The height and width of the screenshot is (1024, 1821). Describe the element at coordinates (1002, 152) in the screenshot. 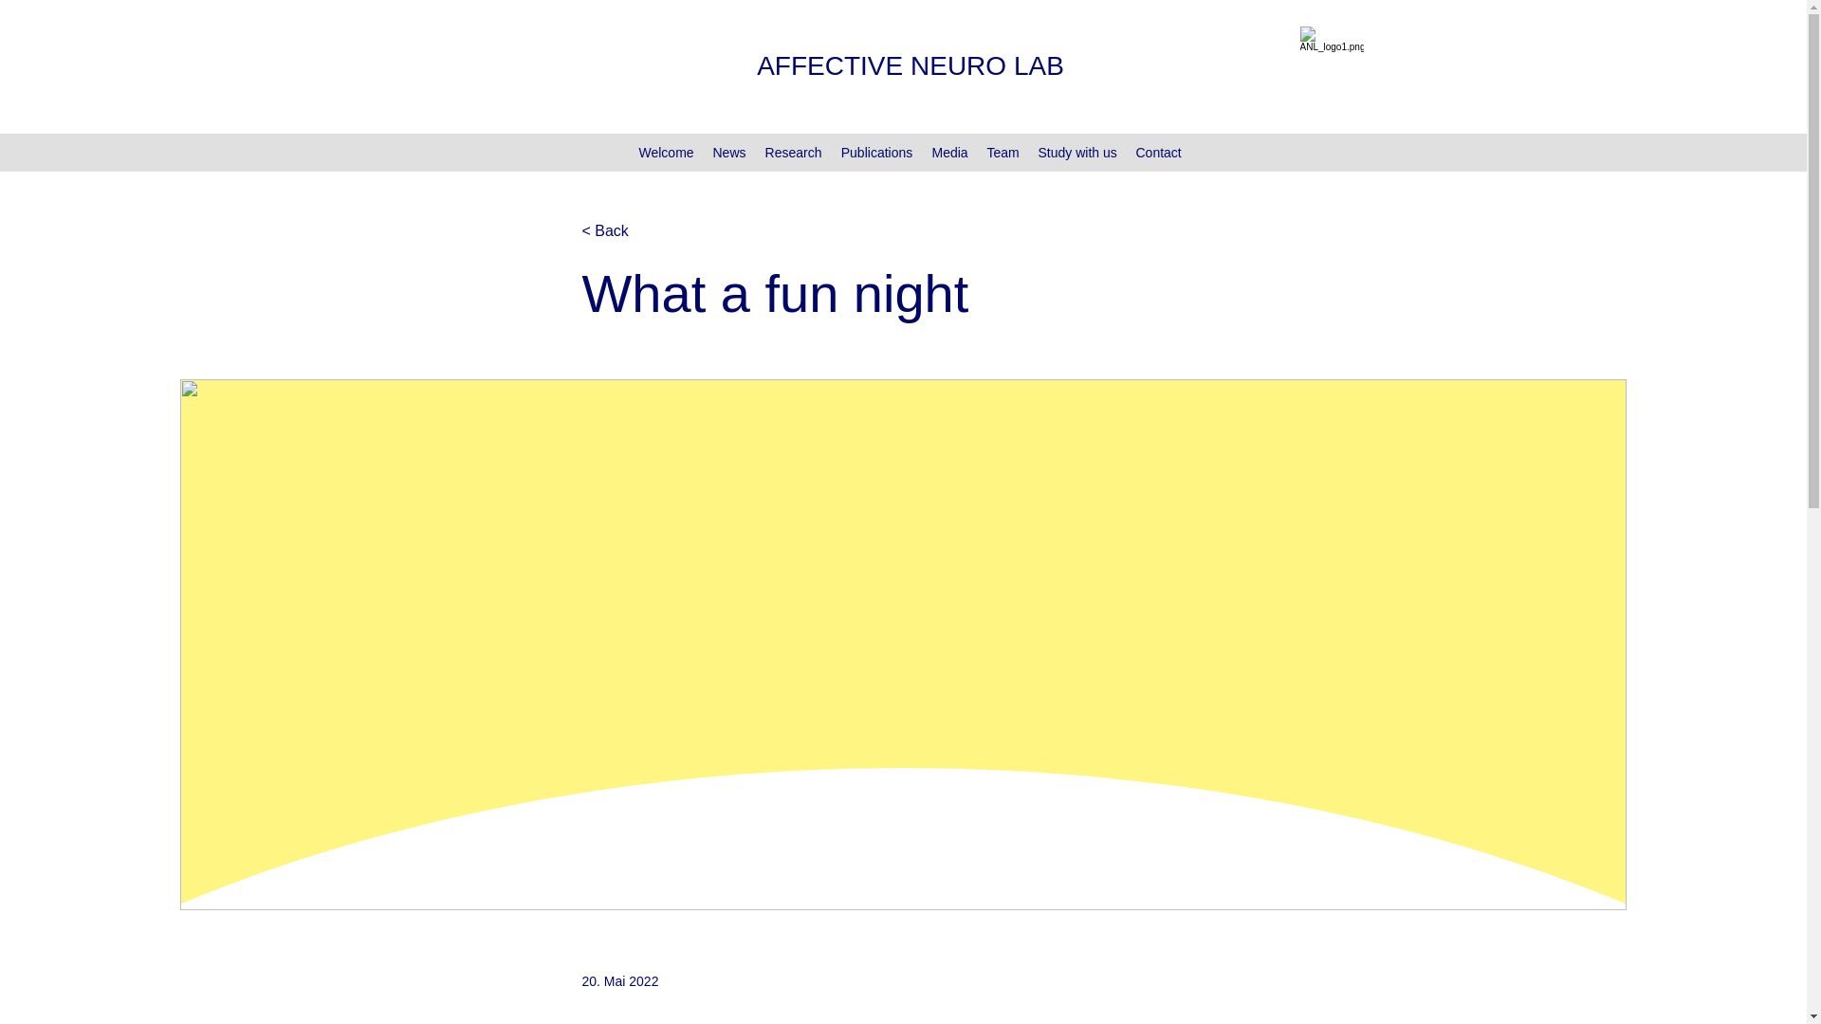

I see `Team` at that location.